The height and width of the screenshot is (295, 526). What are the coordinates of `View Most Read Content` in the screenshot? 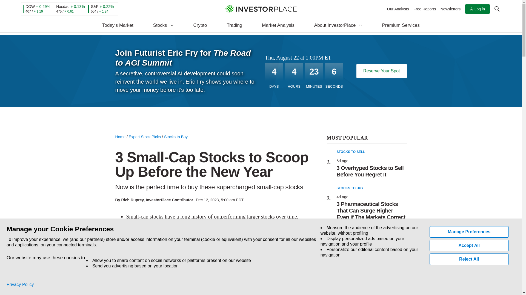 It's located at (367, 138).